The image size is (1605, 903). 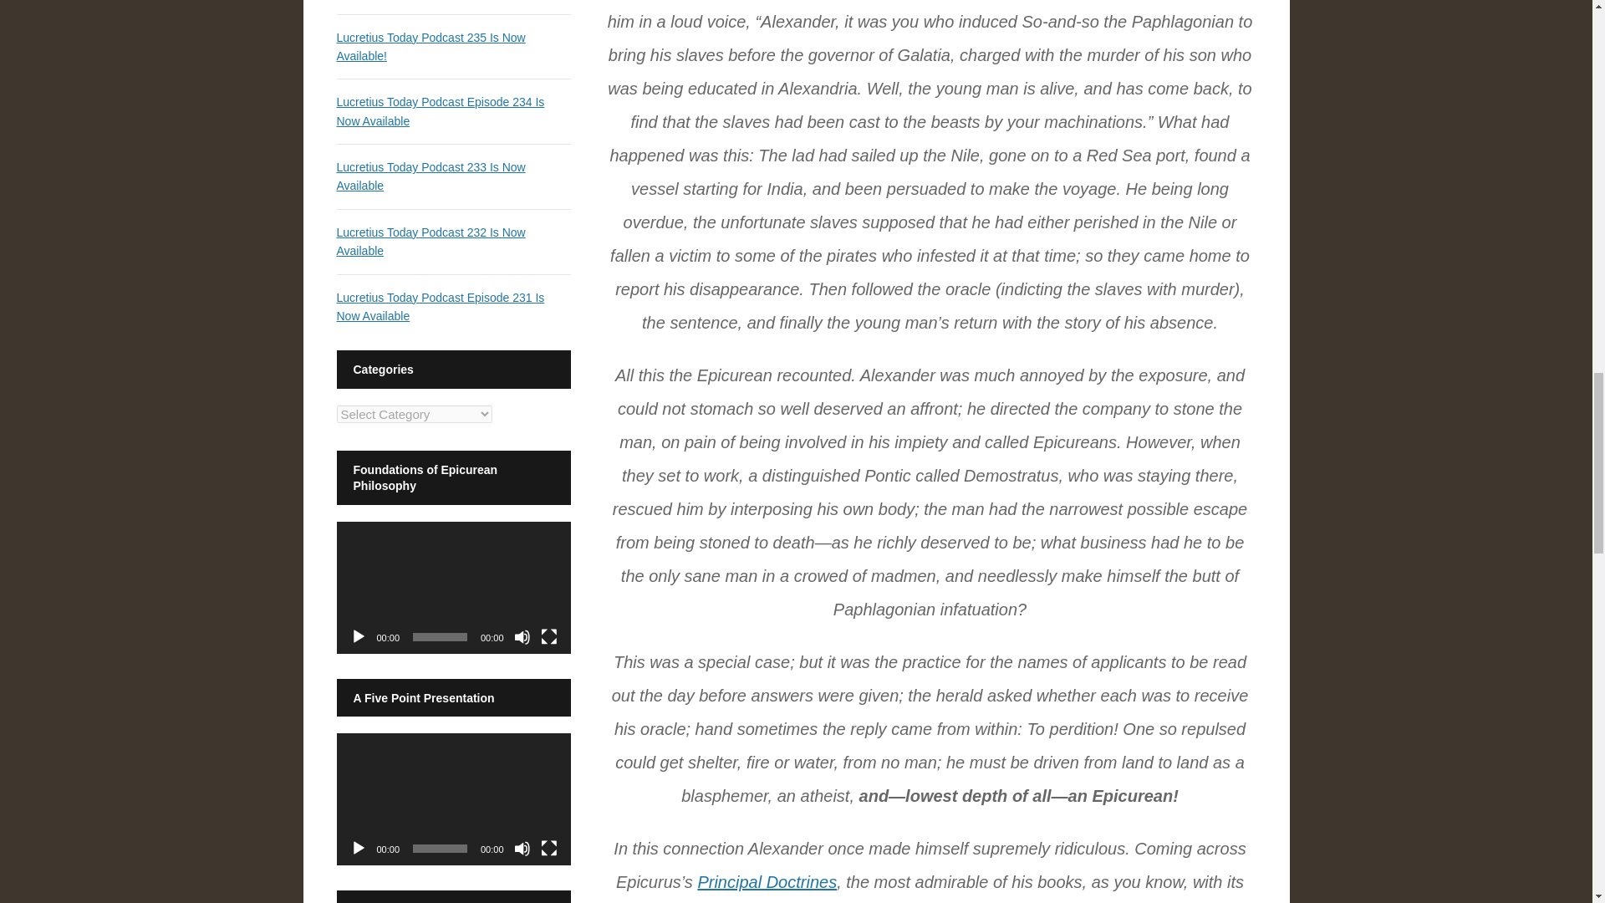 What do you see at coordinates (522, 637) in the screenshot?
I see `Mute` at bounding box center [522, 637].